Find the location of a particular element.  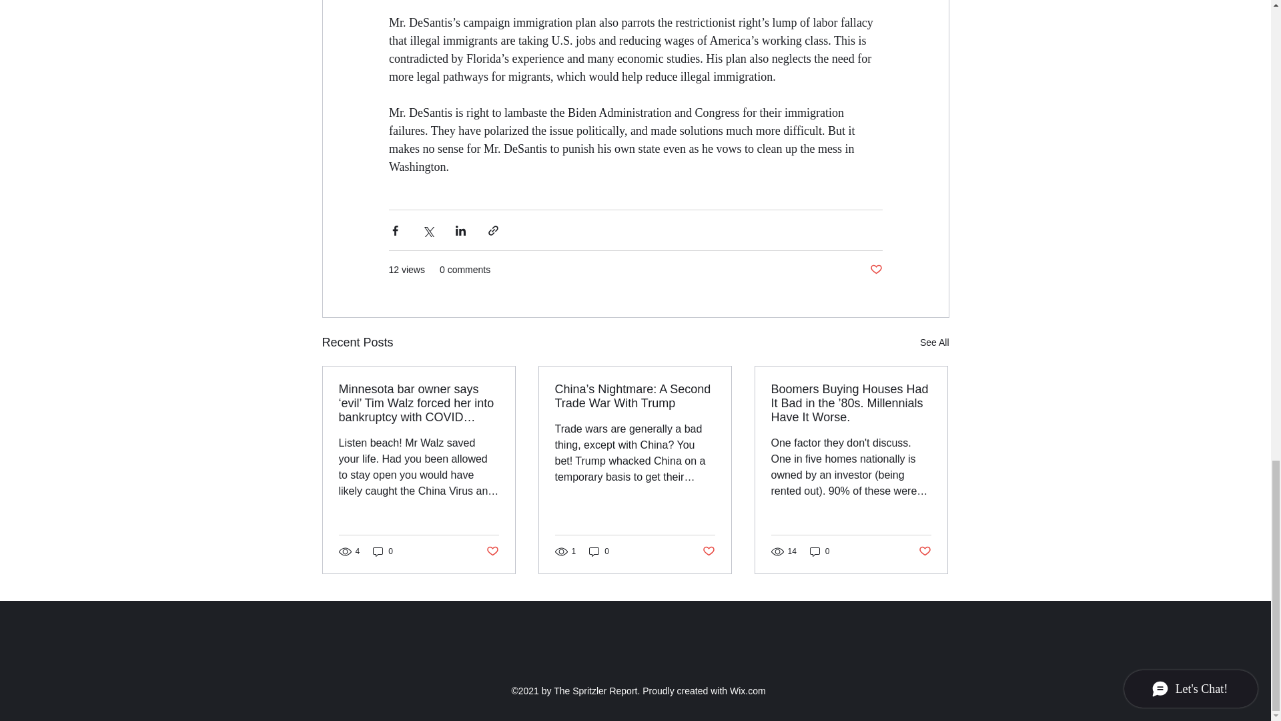

Post not marked as liked is located at coordinates (875, 270).